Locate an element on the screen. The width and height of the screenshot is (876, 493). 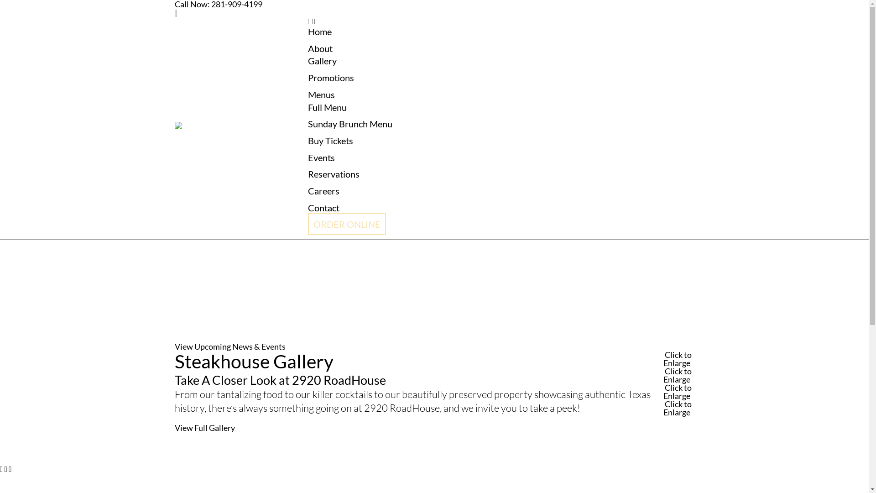
Gallery is located at coordinates (322, 61).